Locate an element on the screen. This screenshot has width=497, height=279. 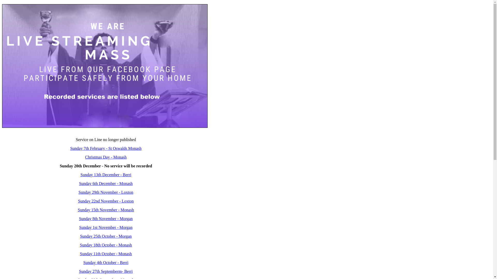
Sunday 18th October - Monash is located at coordinates (106, 245).